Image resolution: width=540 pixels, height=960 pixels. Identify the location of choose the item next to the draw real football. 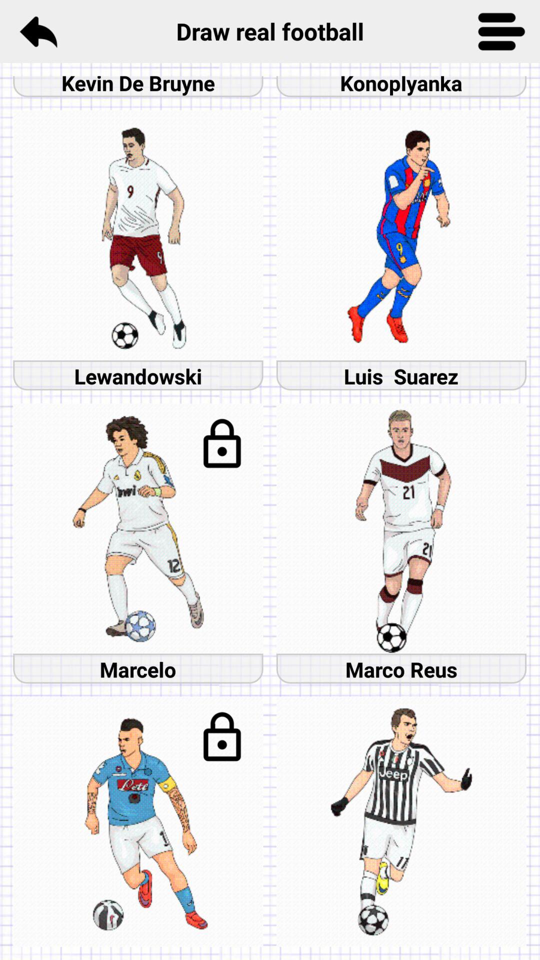
(501, 31).